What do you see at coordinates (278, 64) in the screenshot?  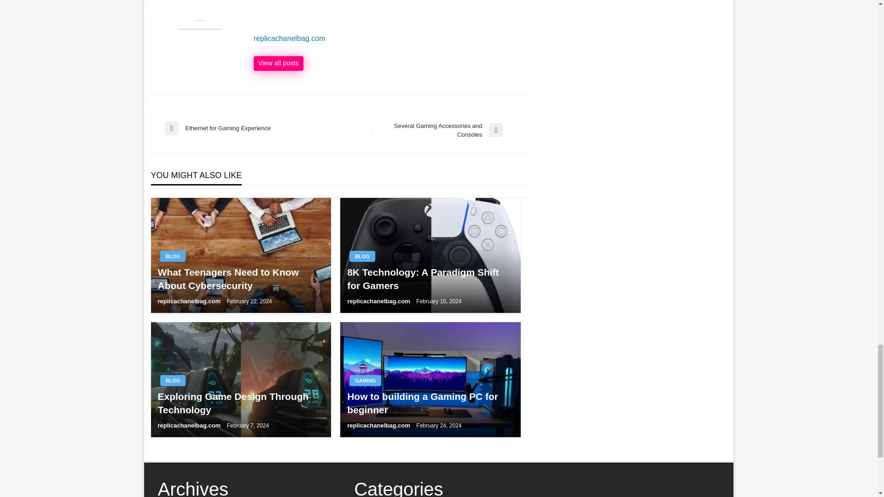 I see `replicachanelbag.com` at bounding box center [278, 64].